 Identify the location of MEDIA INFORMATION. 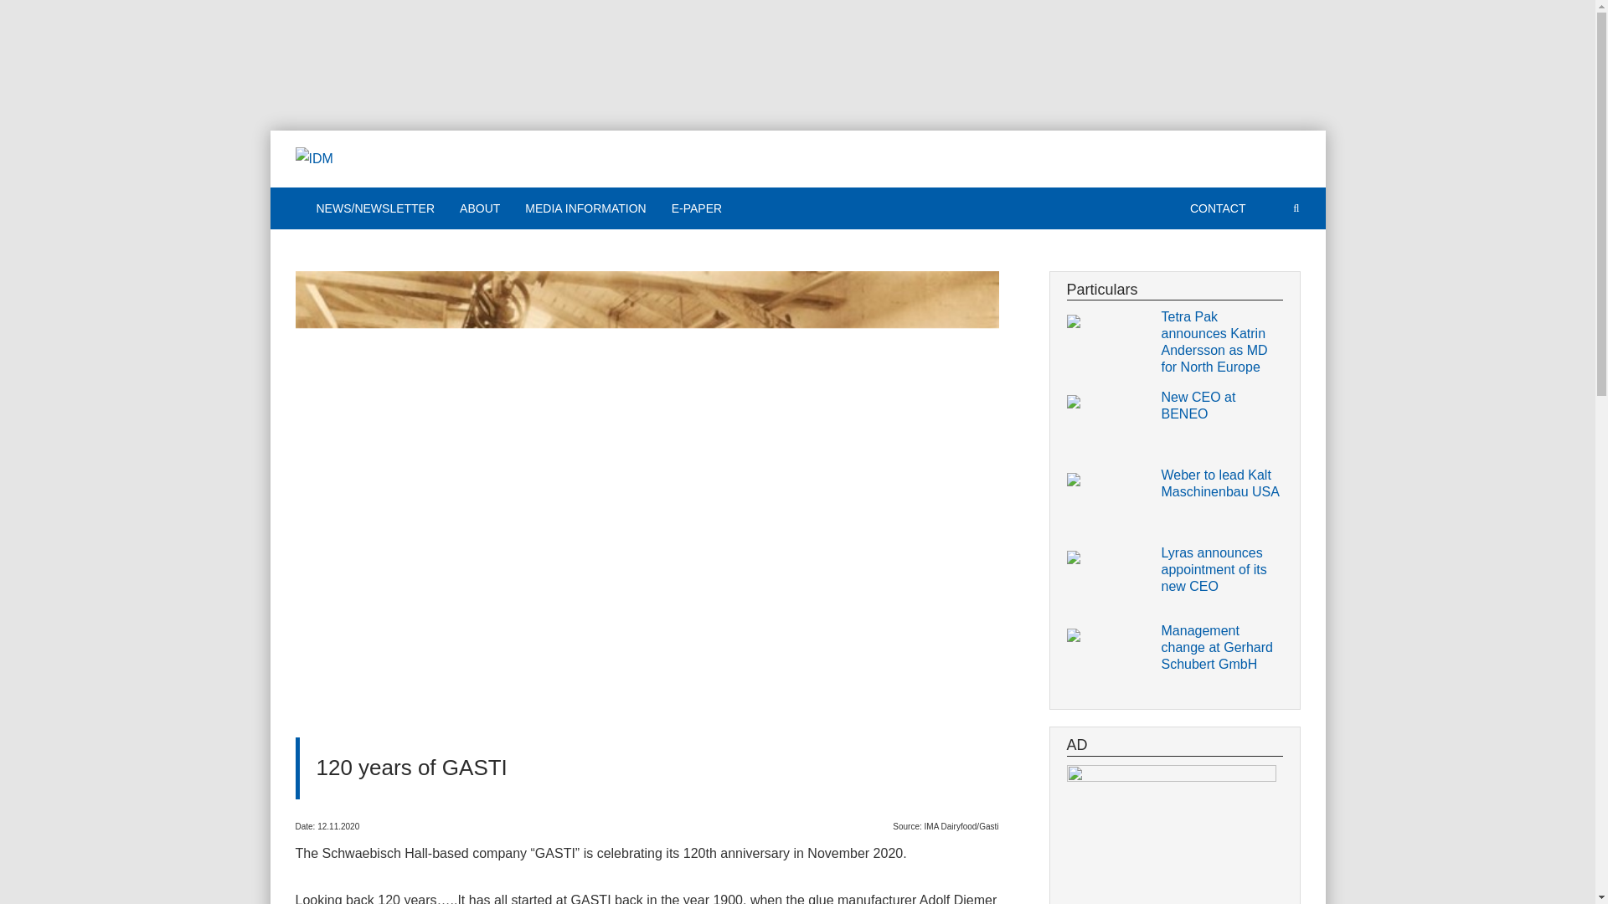
(585, 208).